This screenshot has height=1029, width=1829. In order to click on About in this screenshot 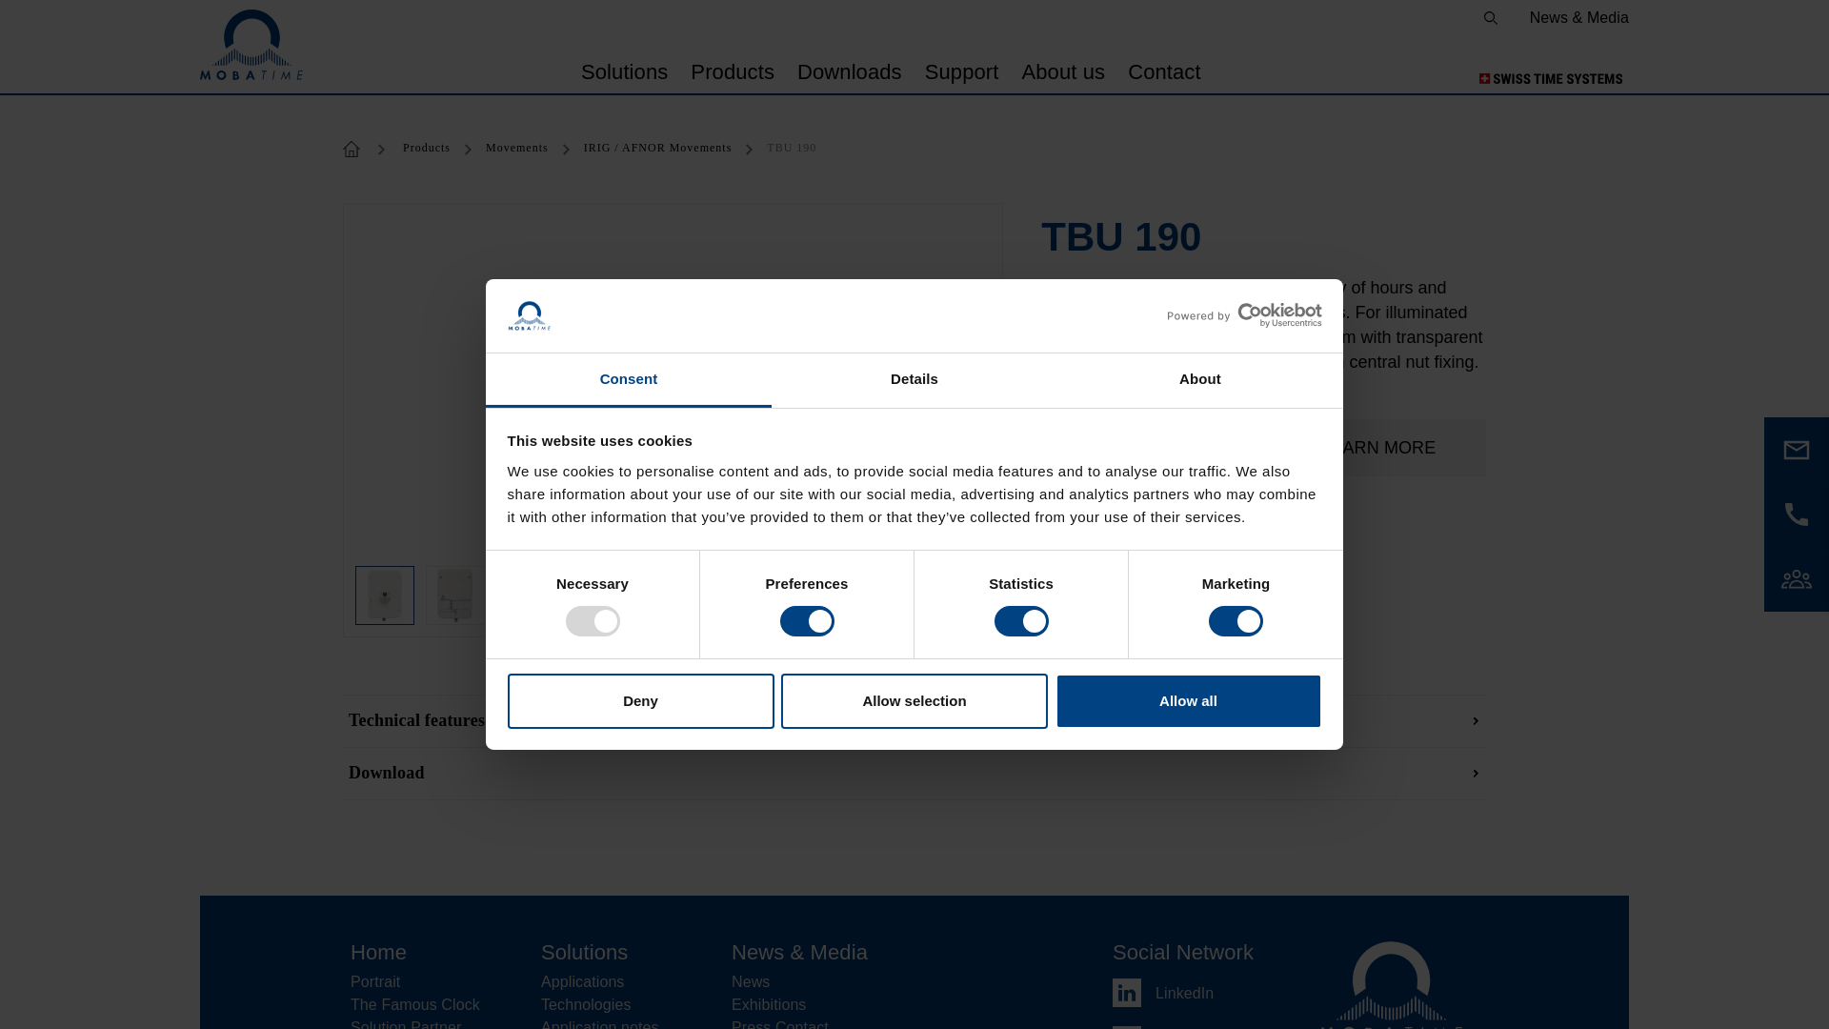, I will do `click(1199, 380)`.